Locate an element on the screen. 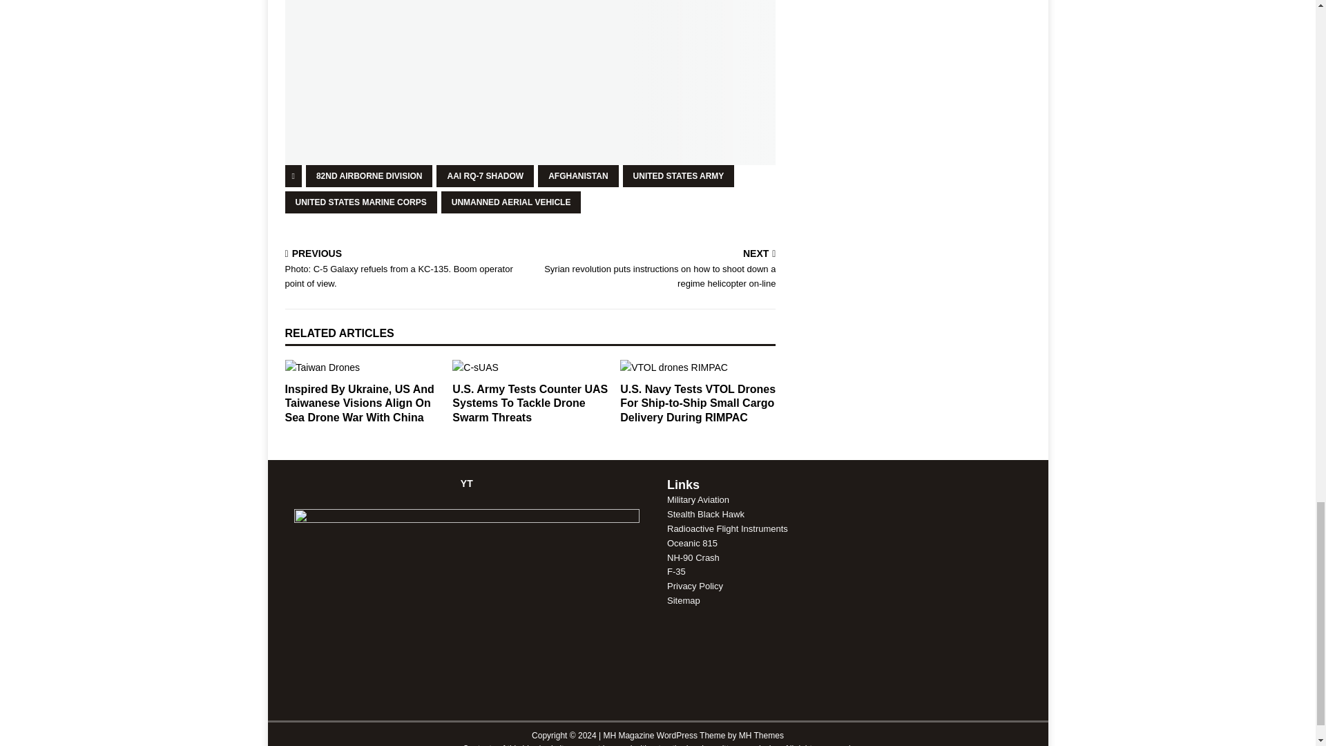 The height and width of the screenshot is (746, 1326). UNMANNED AERIAL VEHICLE is located at coordinates (511, 202).